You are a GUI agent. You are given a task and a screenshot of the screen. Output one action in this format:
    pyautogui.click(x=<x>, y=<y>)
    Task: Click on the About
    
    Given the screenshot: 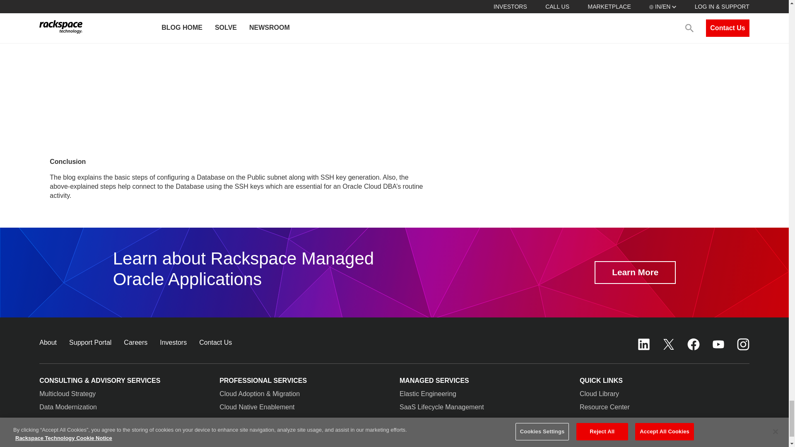 What is the action you would take?
    pyautogui.click(x=48, y=342)
    